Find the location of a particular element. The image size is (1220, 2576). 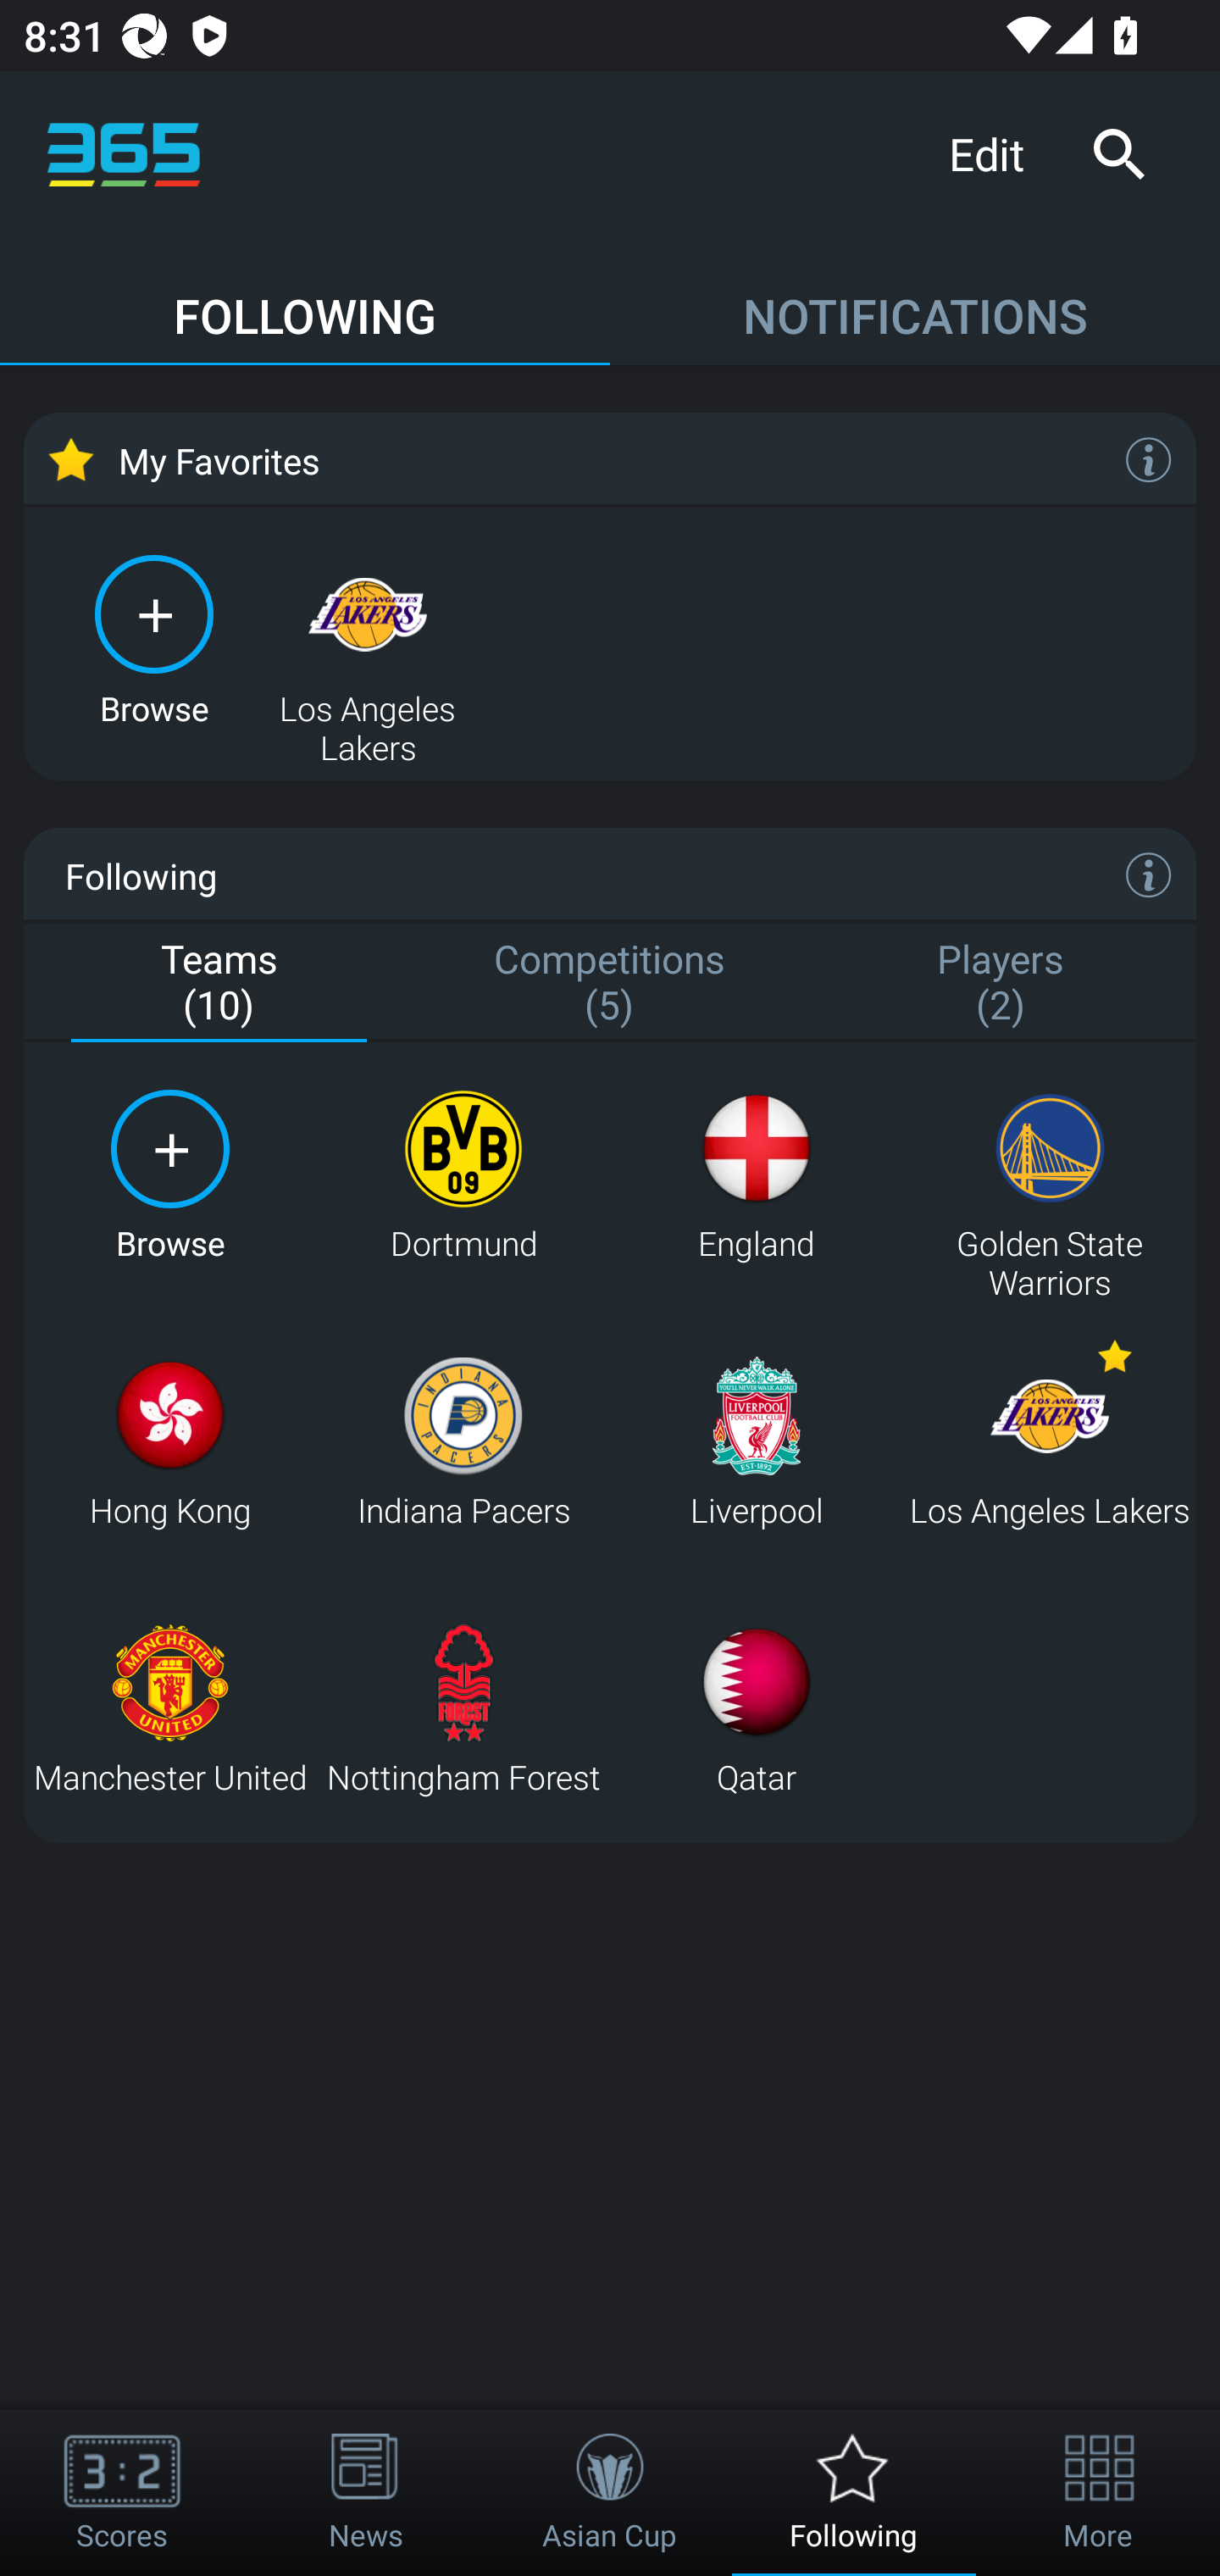

Players
(2) is located at coordinates (1001, 984).